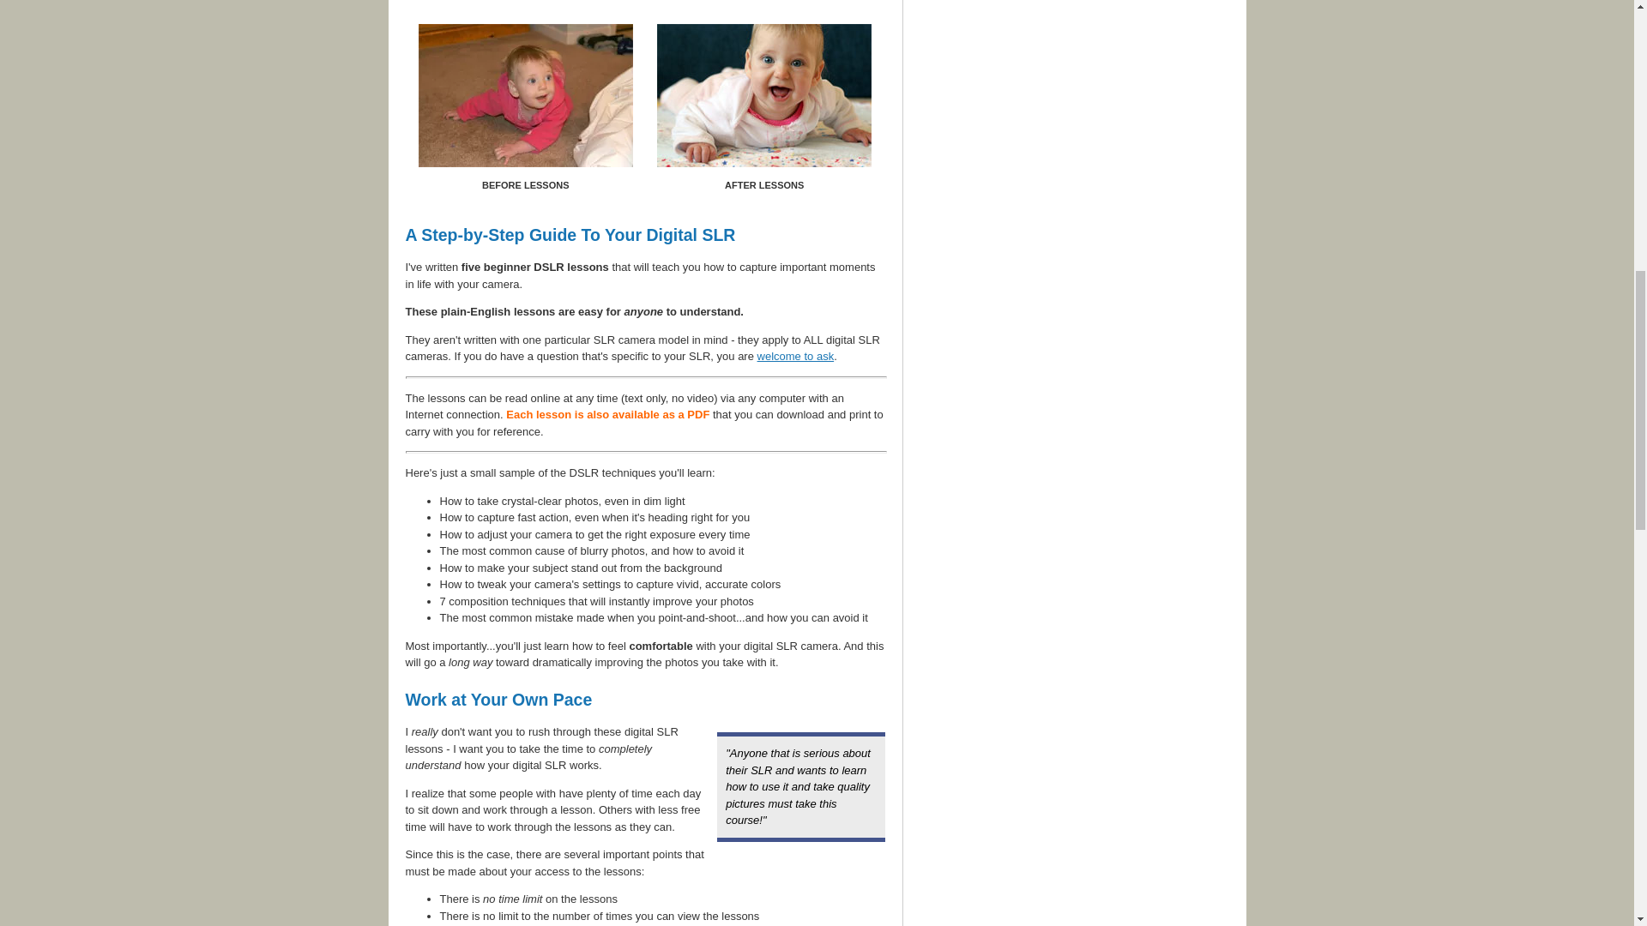 The image size is (1647, 926). What do you see at coordinates (525, 96) in the screenshot?
I see `Baby Photo With Flash` at bounding box center [525, 96].